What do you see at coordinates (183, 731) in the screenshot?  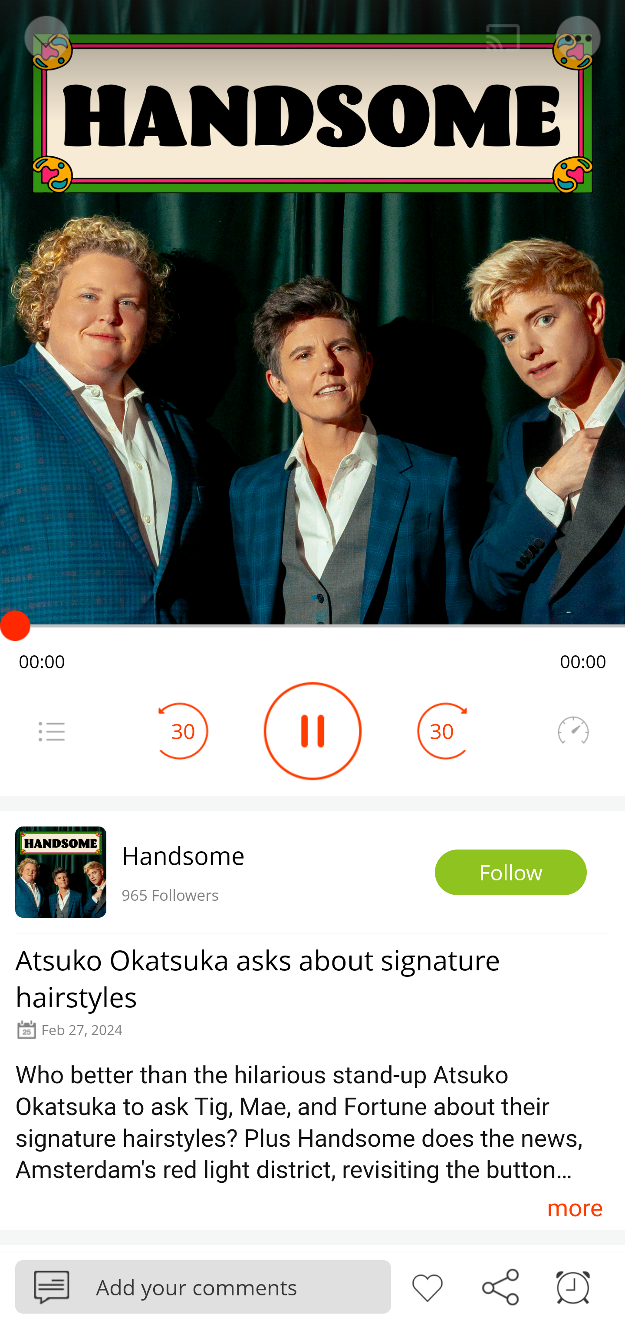 I see `30 Seek Backward` at bounding box center [183, 731].